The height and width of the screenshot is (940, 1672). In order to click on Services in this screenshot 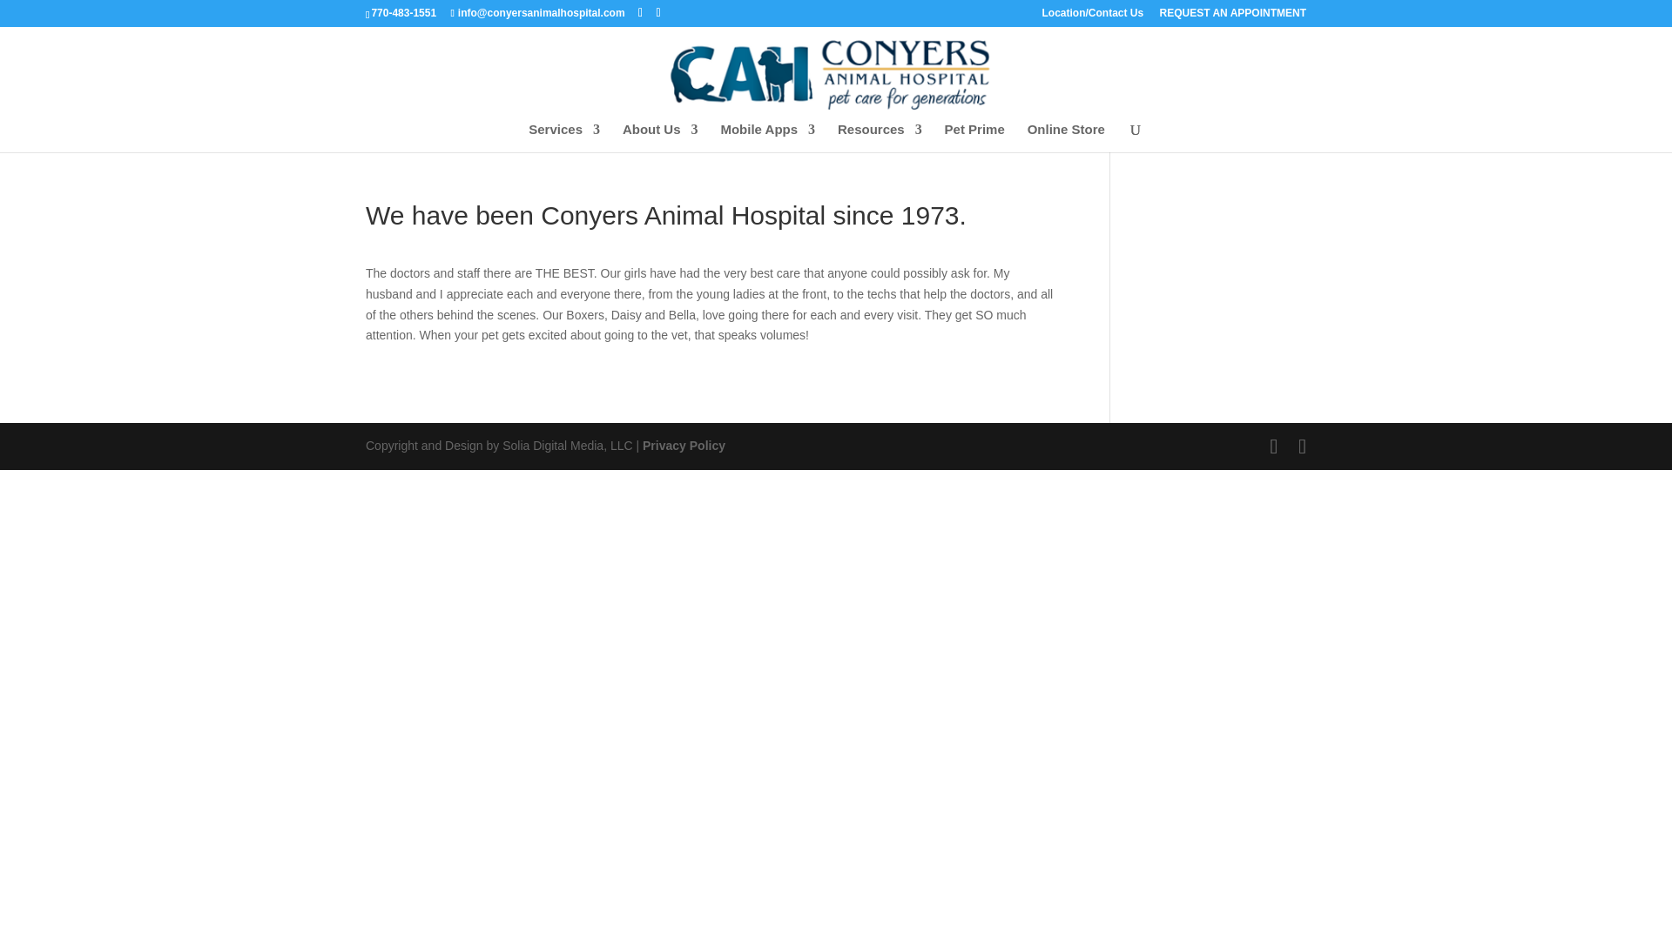, I will do `click(564, 138)`.